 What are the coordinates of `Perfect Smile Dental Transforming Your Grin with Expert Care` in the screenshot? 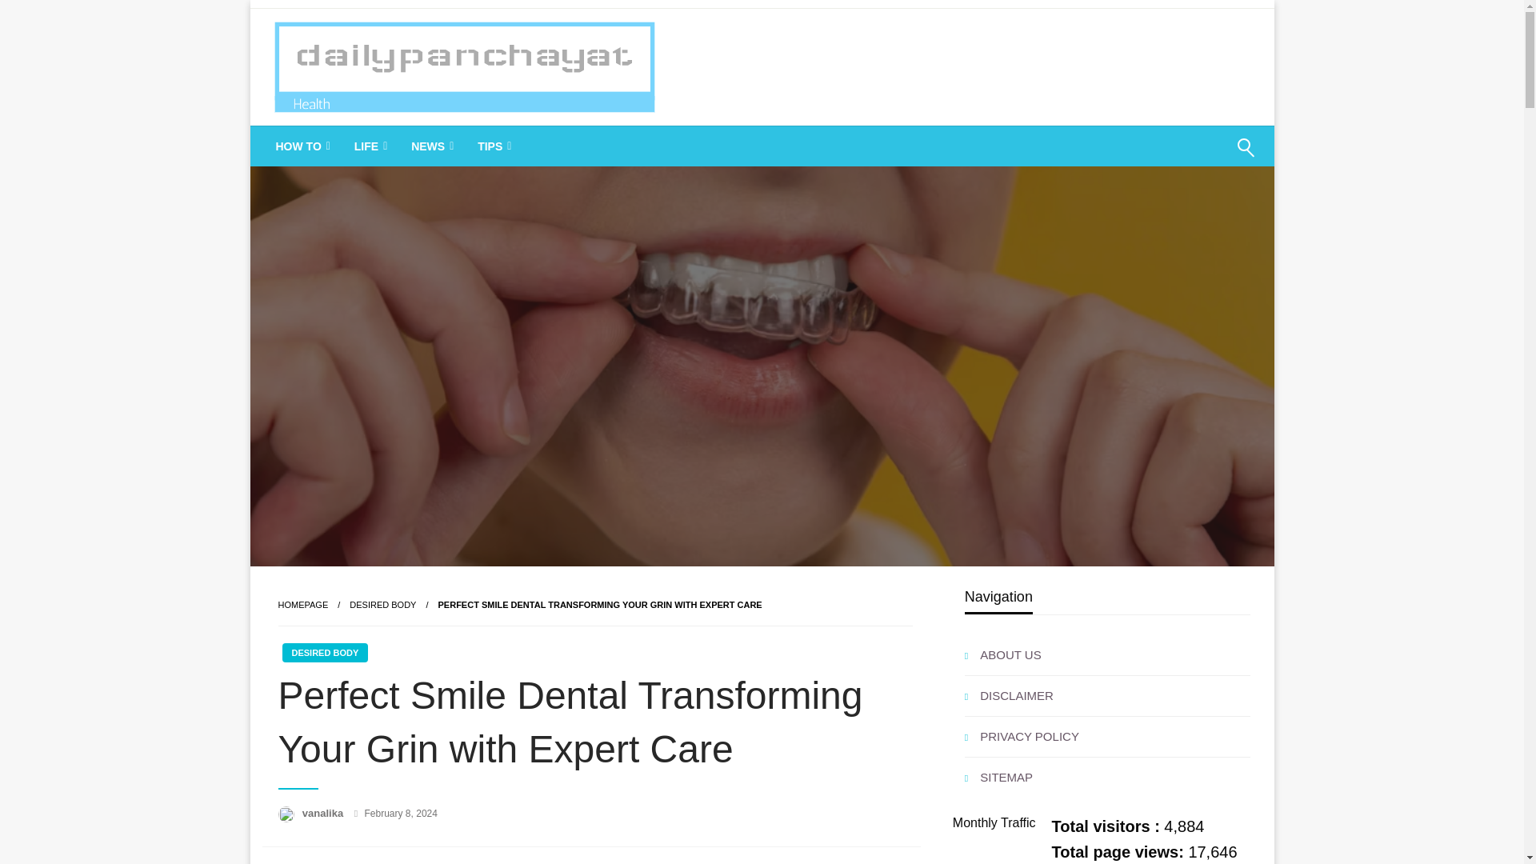 It's located at (600, 605).